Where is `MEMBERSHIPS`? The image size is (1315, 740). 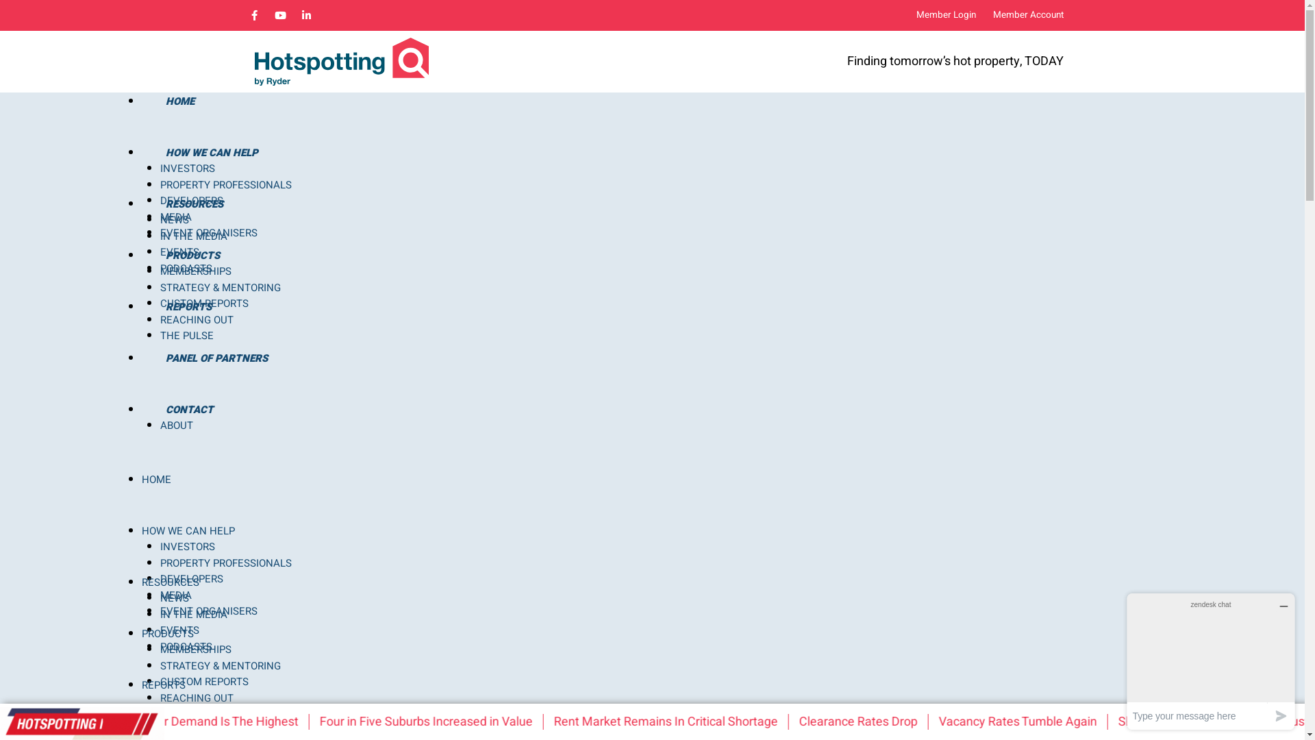
MEMBERSHIPS is located at coordinates (196, 271).